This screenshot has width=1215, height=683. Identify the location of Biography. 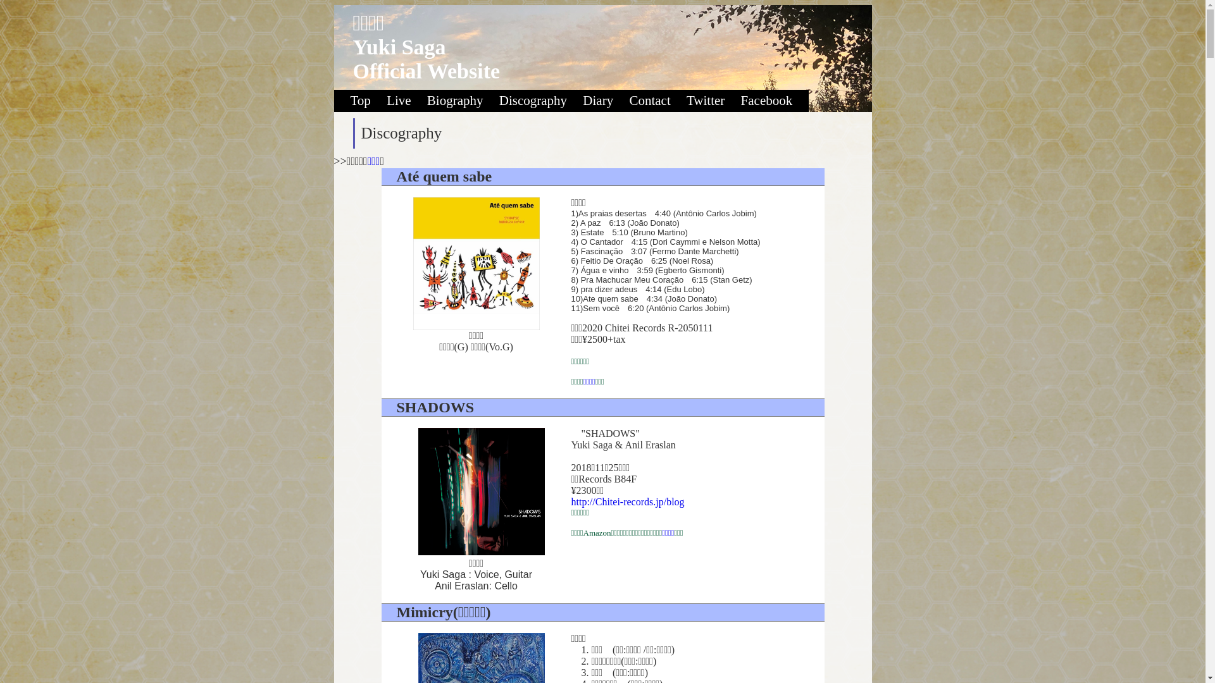
(462, 101).